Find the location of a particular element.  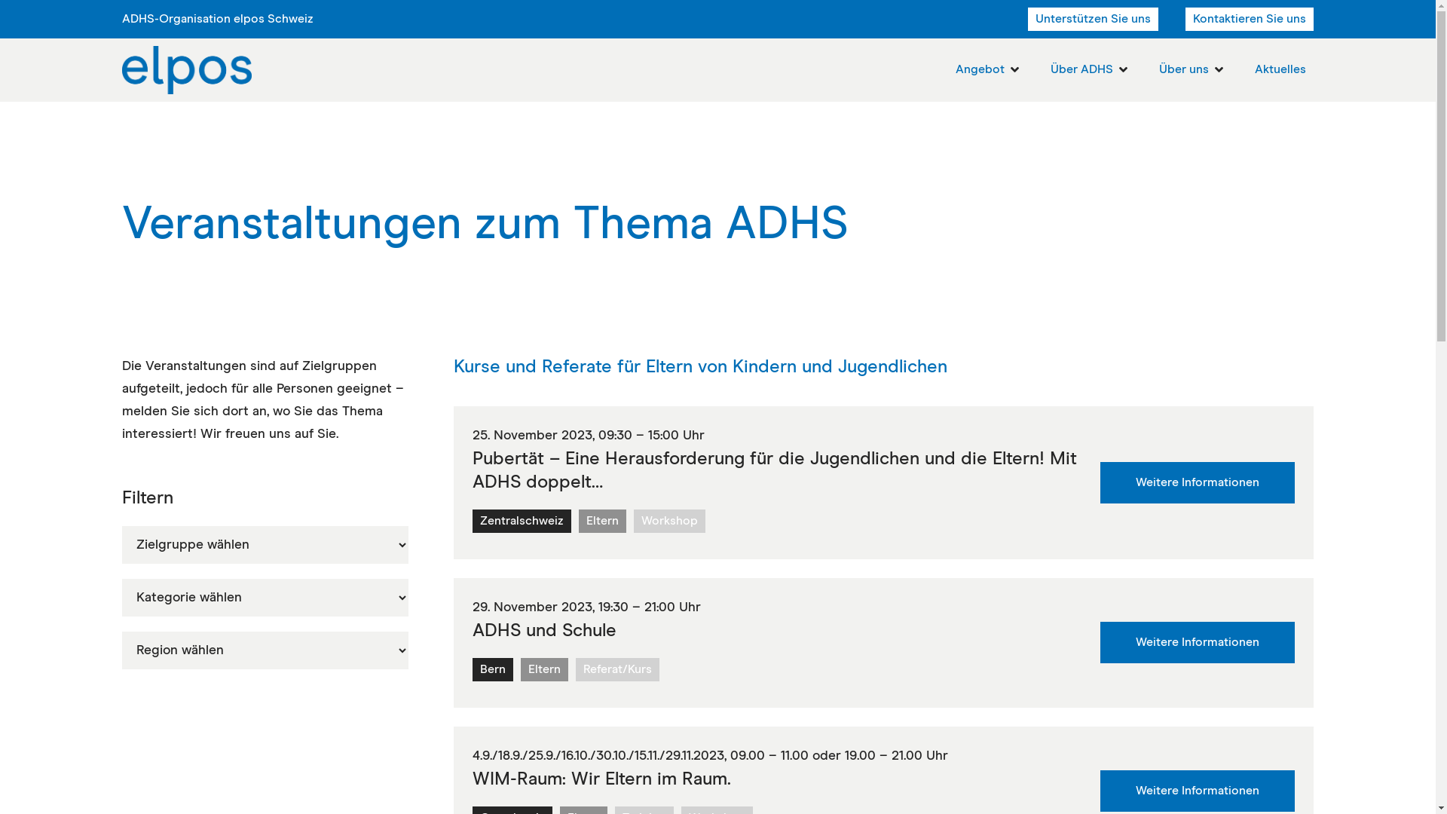

ADHS und Schule is located at coordinates (544, 631).